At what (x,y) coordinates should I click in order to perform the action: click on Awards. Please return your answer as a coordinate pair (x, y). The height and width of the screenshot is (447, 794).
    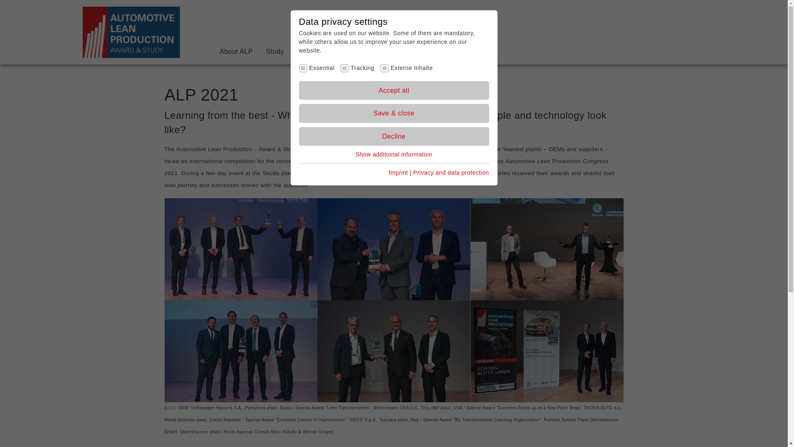
    Looking at the image, I should click on (355, 51).